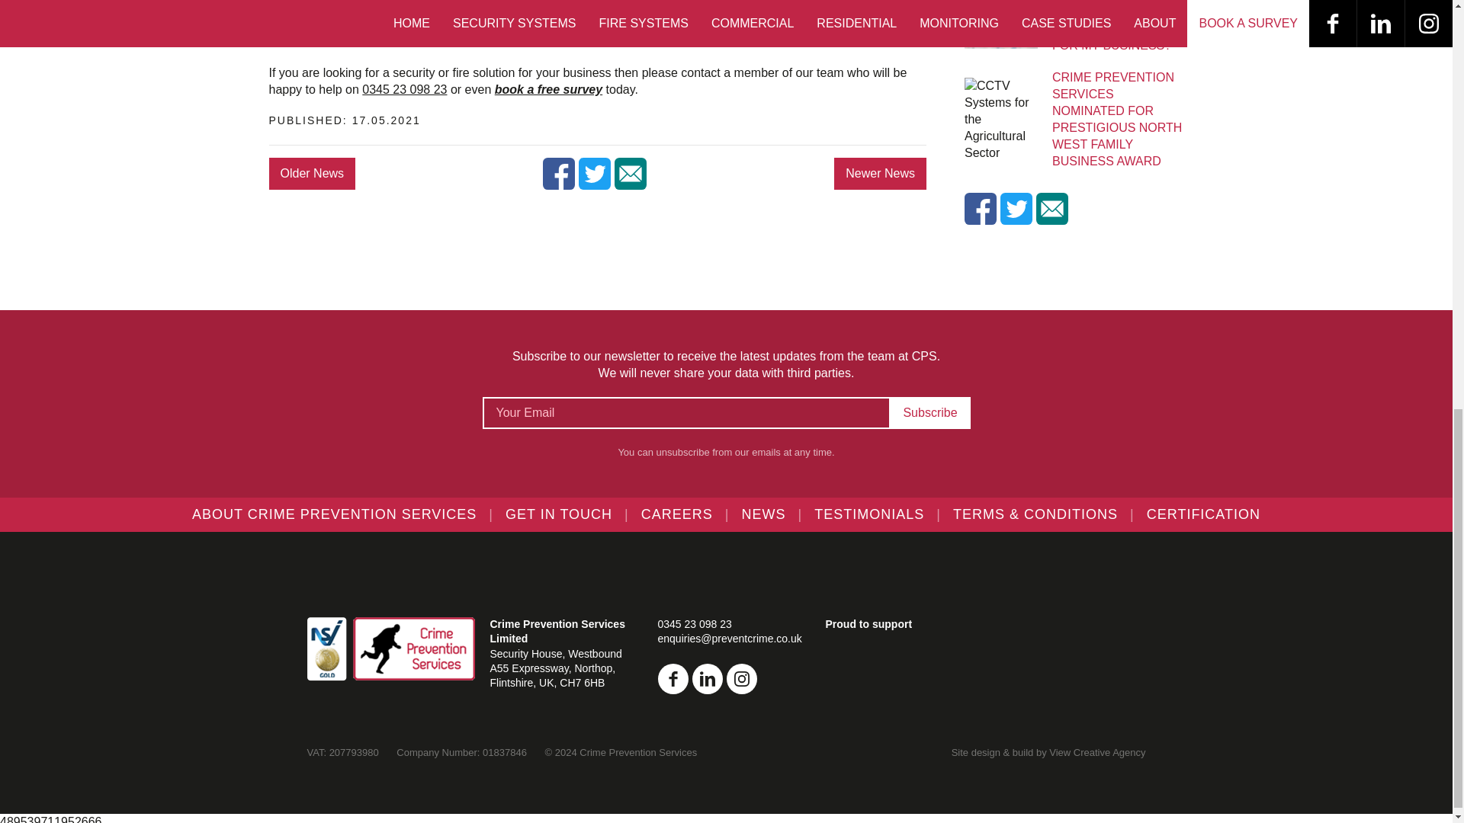 Image resolution: width=1464 pixels, height=823 pixels. What do you see at coordinates (547, 90) in the screenshot?
I see `book a free survey` at bounding box center [547, 90].